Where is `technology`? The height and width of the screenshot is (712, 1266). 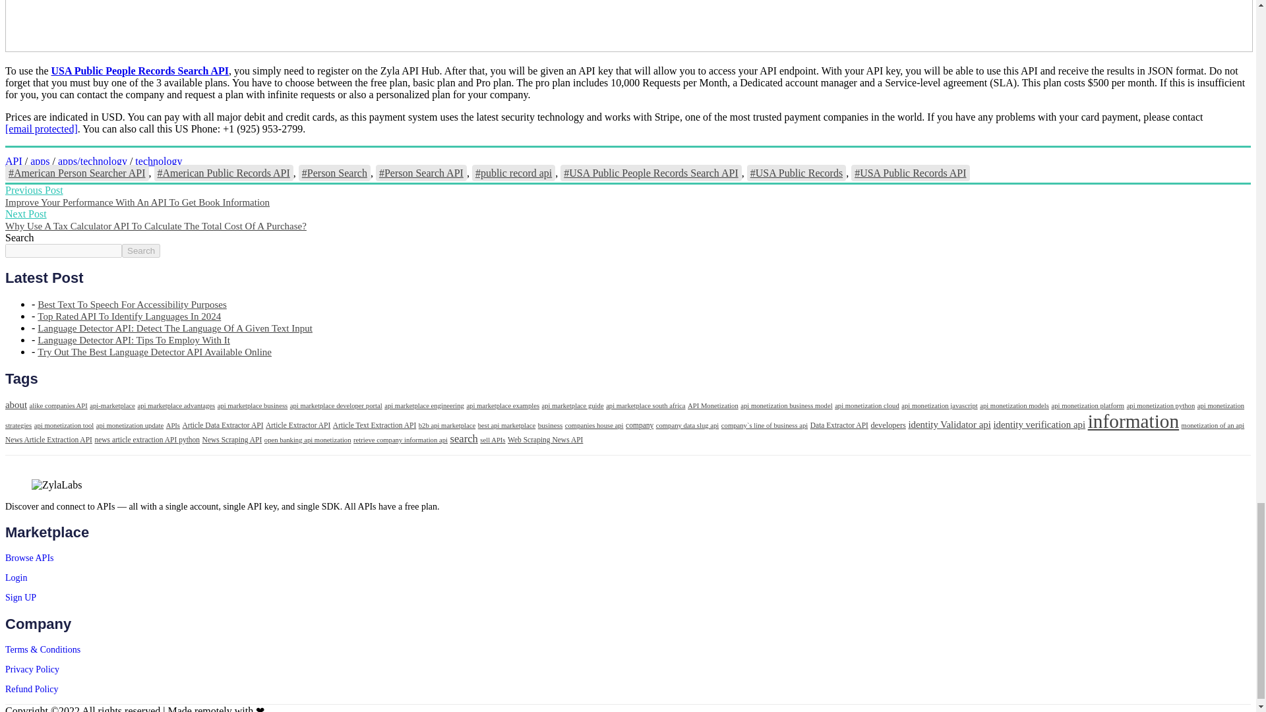
technology is located at coordinates (158, 161).